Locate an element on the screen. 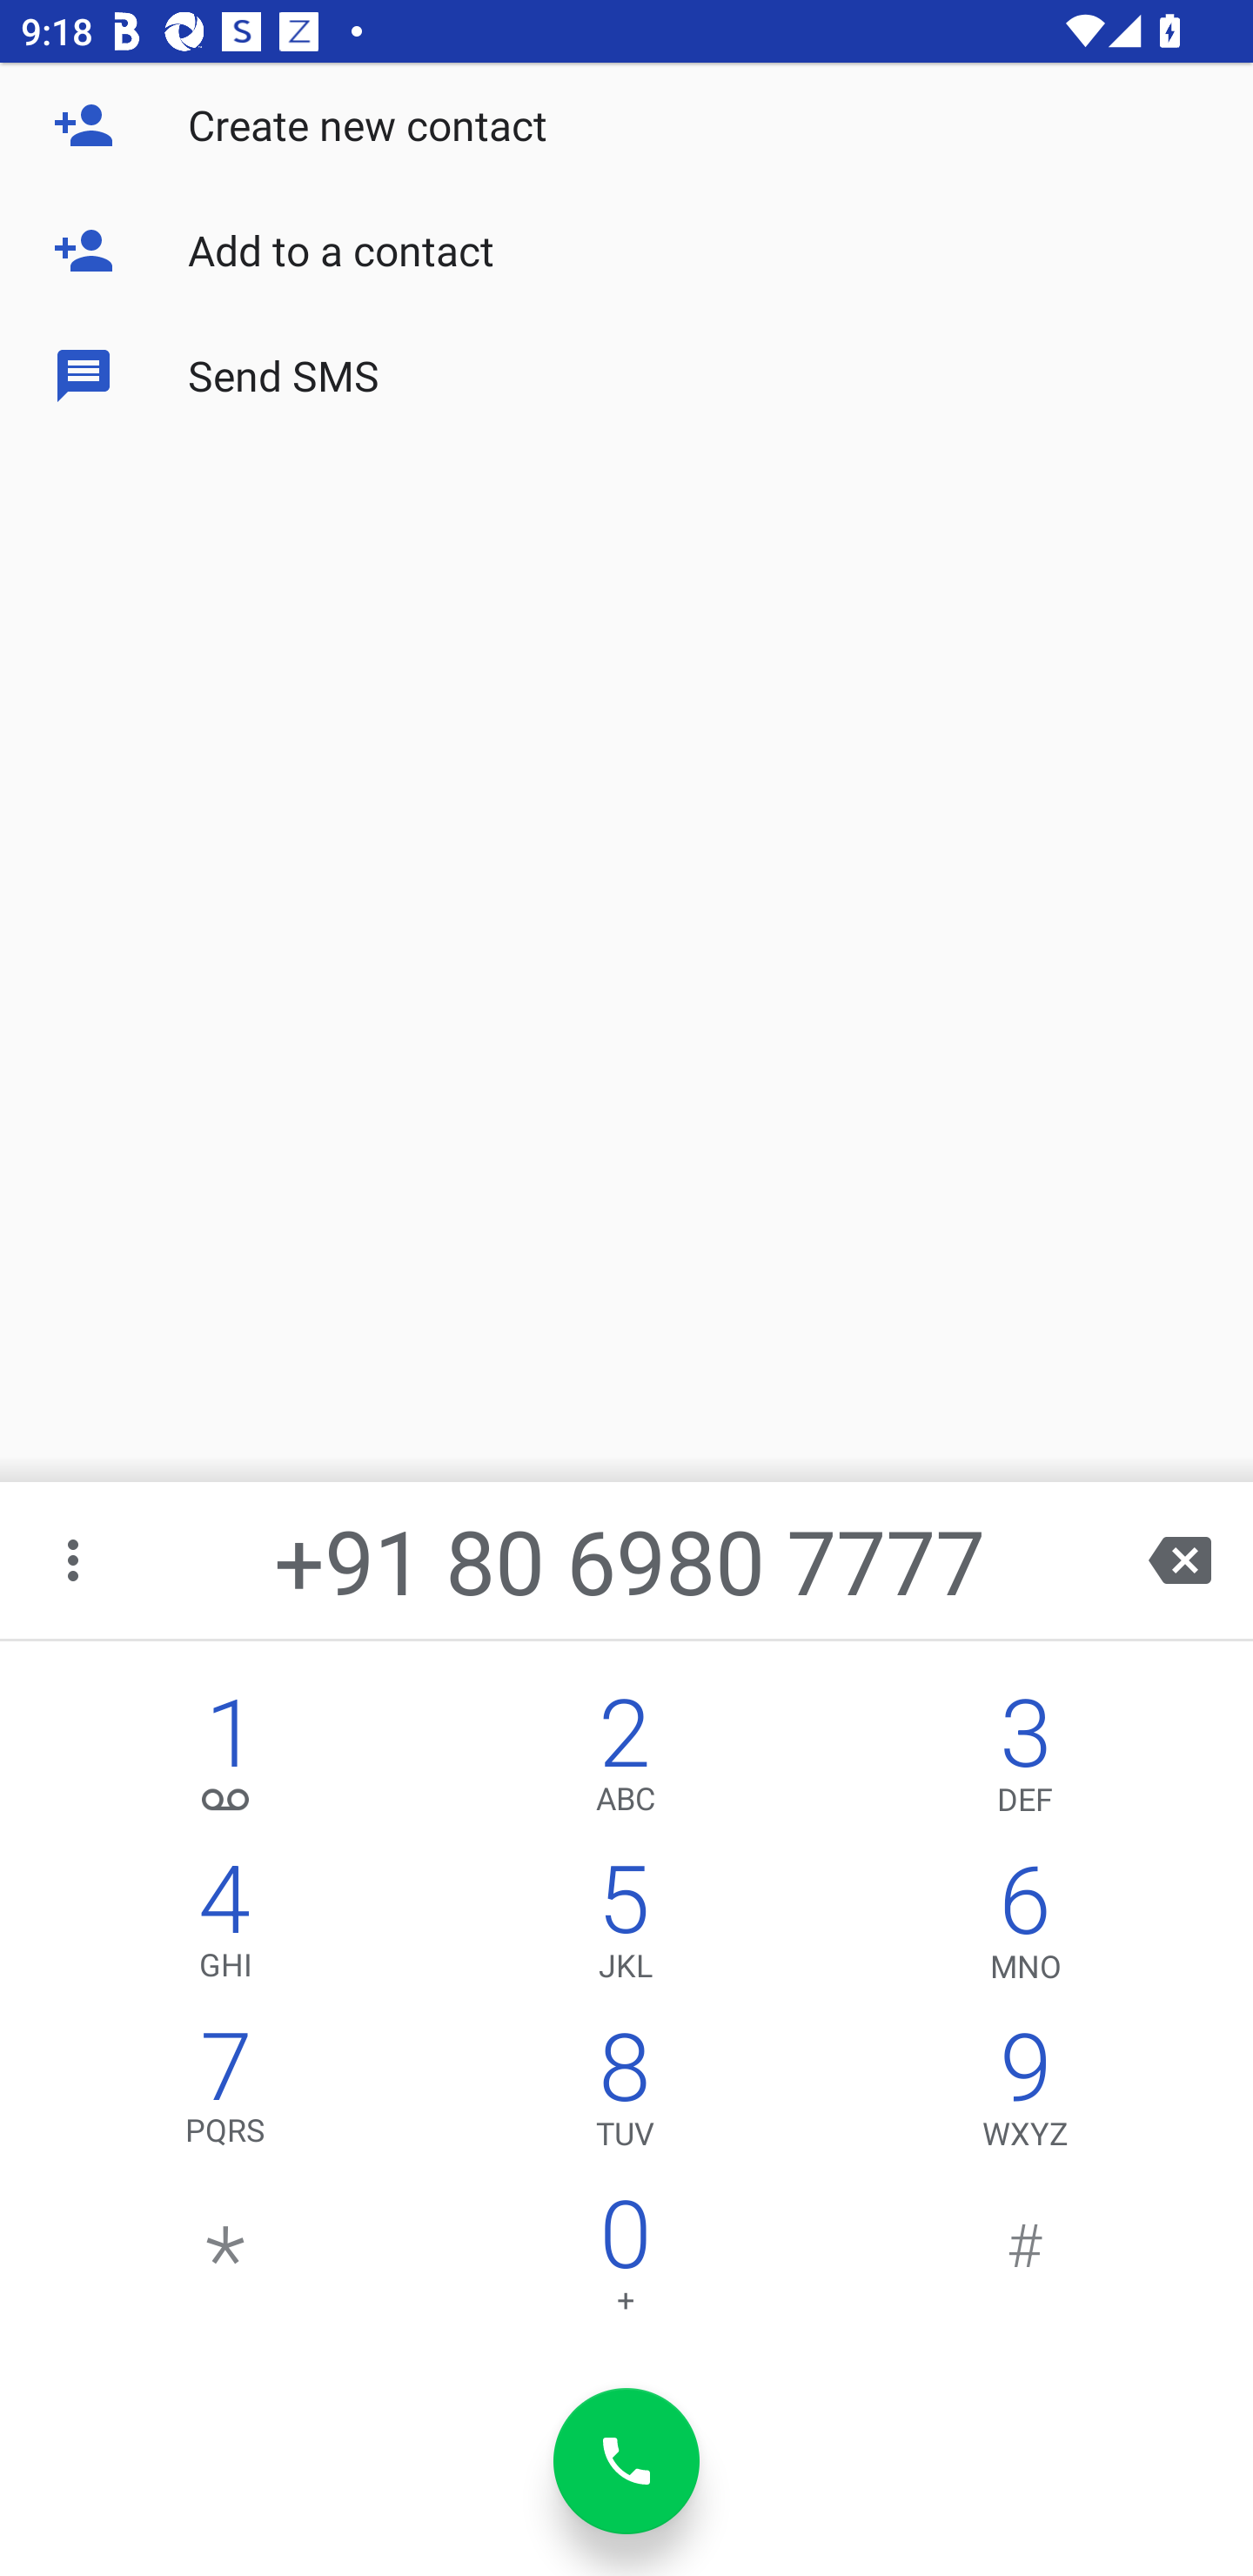 The image size is (1253, 2576). Add to a contact is located at coordinates (626, 251).